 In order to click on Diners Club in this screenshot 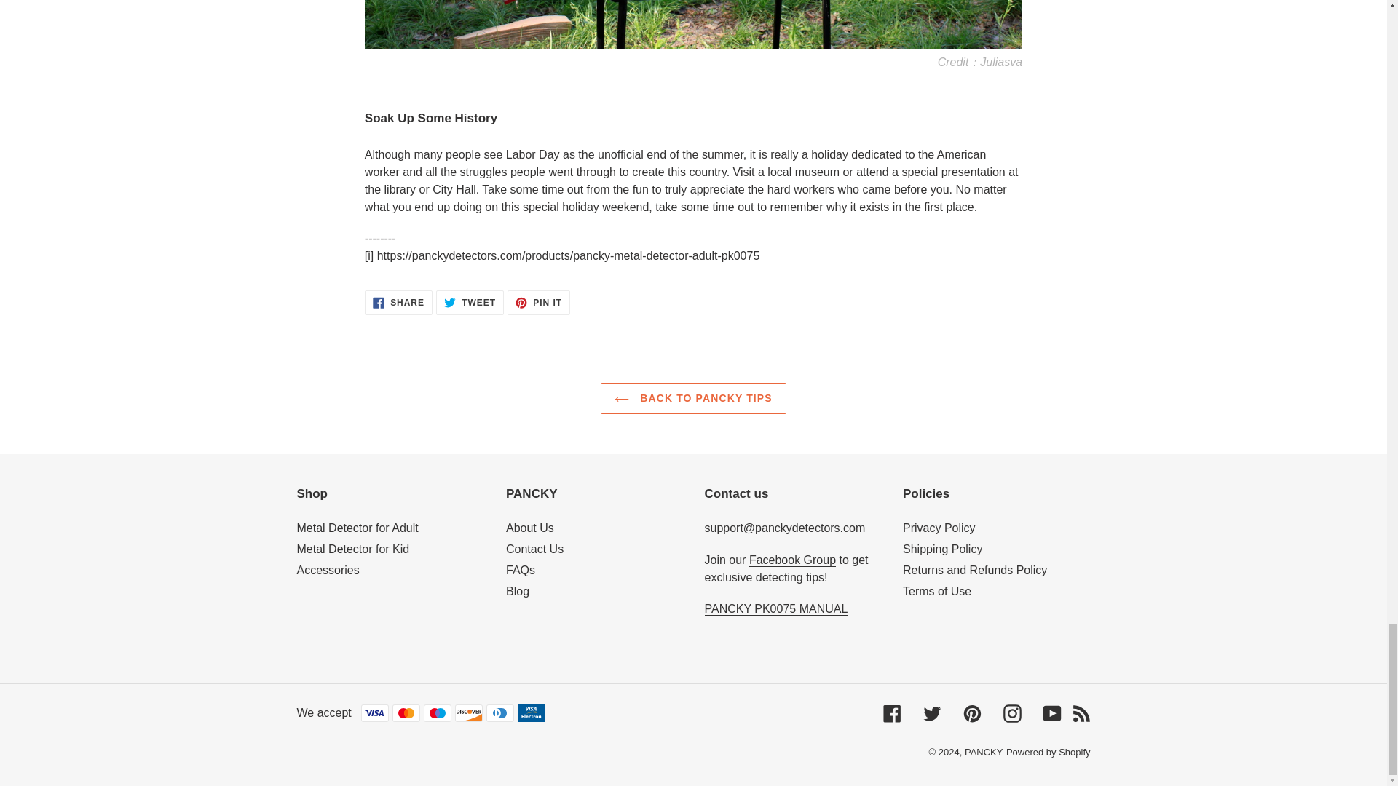, I will do `click(531, 713)`.